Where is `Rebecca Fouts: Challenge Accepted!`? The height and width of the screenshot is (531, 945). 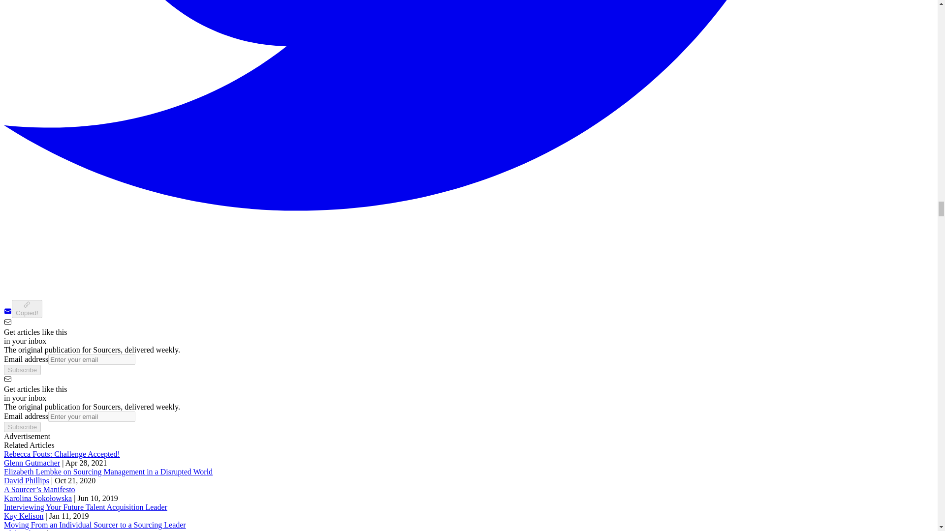 Rebecca Fouts: Challenge Accepted! is located at coordinates (62, 454).